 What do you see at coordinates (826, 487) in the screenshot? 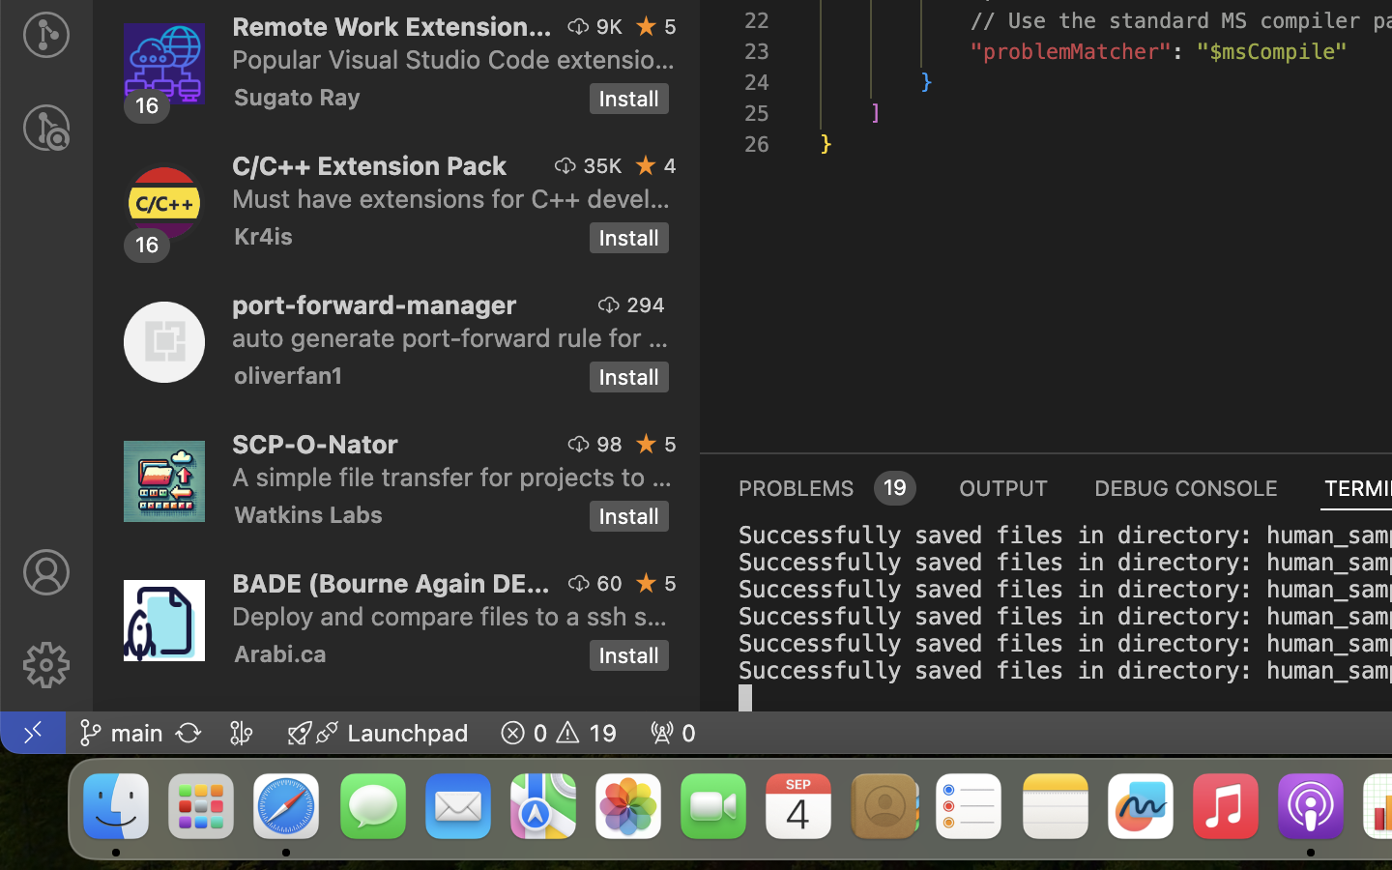
I see `0 PROBLEMS 19` at bounding box center [826, 487].